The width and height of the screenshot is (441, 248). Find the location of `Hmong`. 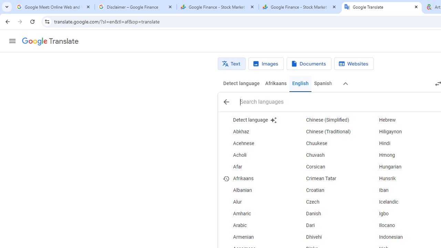

Hmong is located at coordinates (402, 155).